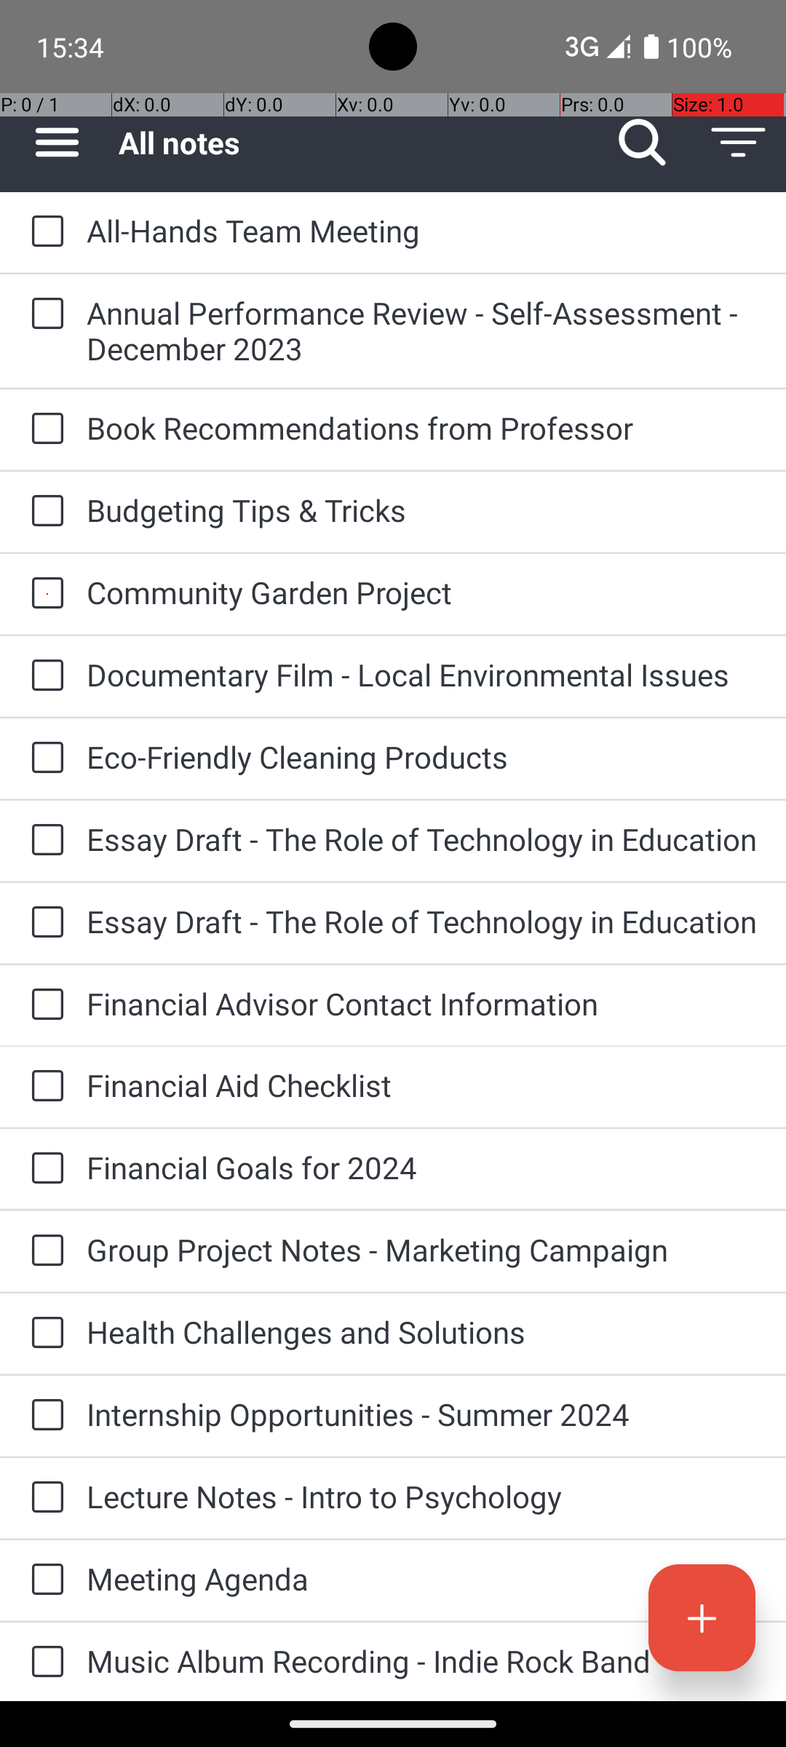 The width and height of the screenshot is (786, 1747). What do you see at coordinates (49, 143) in the screenshot?
I see `Sidebar` at bounding box center [49, 143].